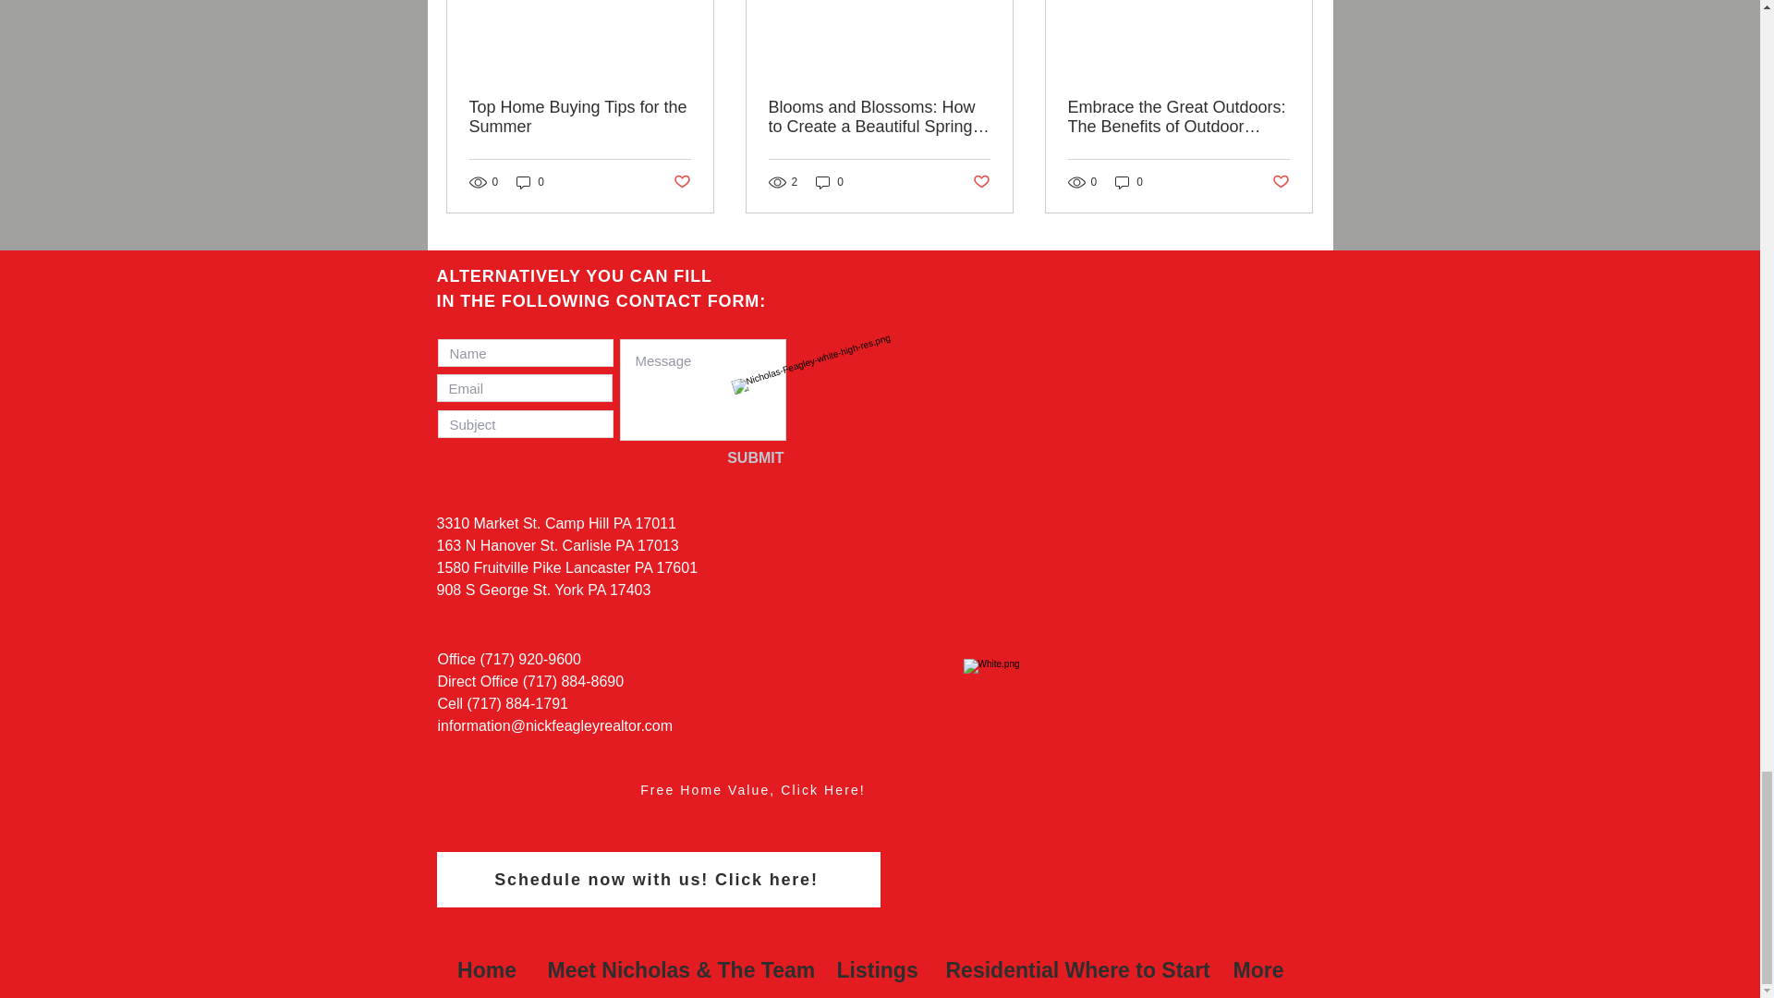 The image size is (1774, 998). Describe the element at coordinates (658, 880) in the screenshot. I see `Schedule now with us! Click here!` at that location.